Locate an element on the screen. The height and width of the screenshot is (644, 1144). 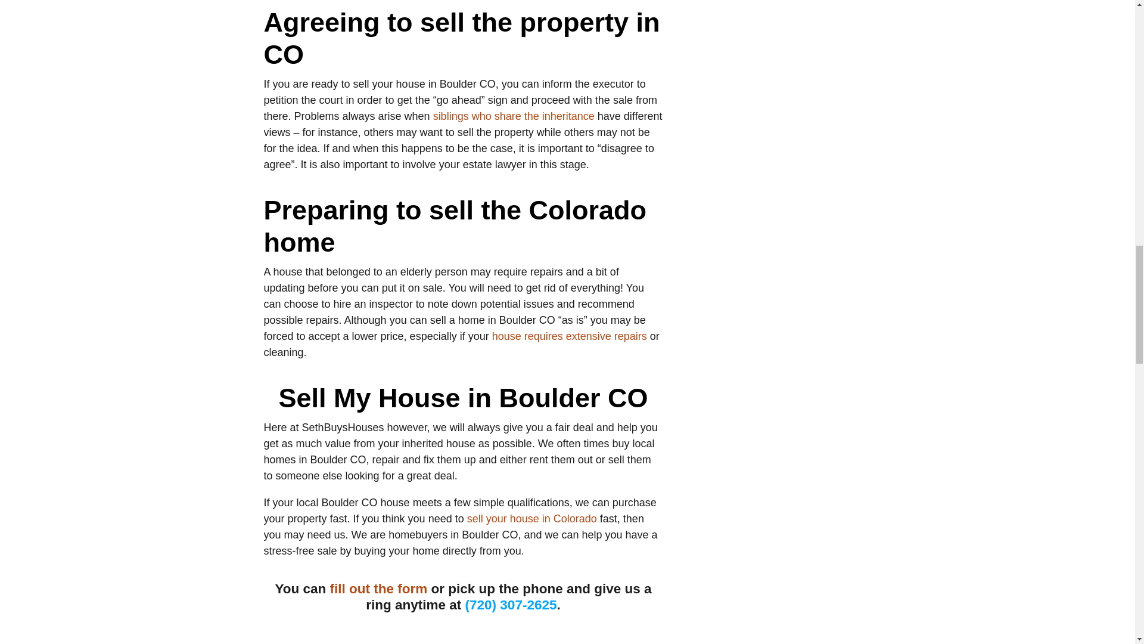
sell your house in Colorado is located at coordinates (531, 519).